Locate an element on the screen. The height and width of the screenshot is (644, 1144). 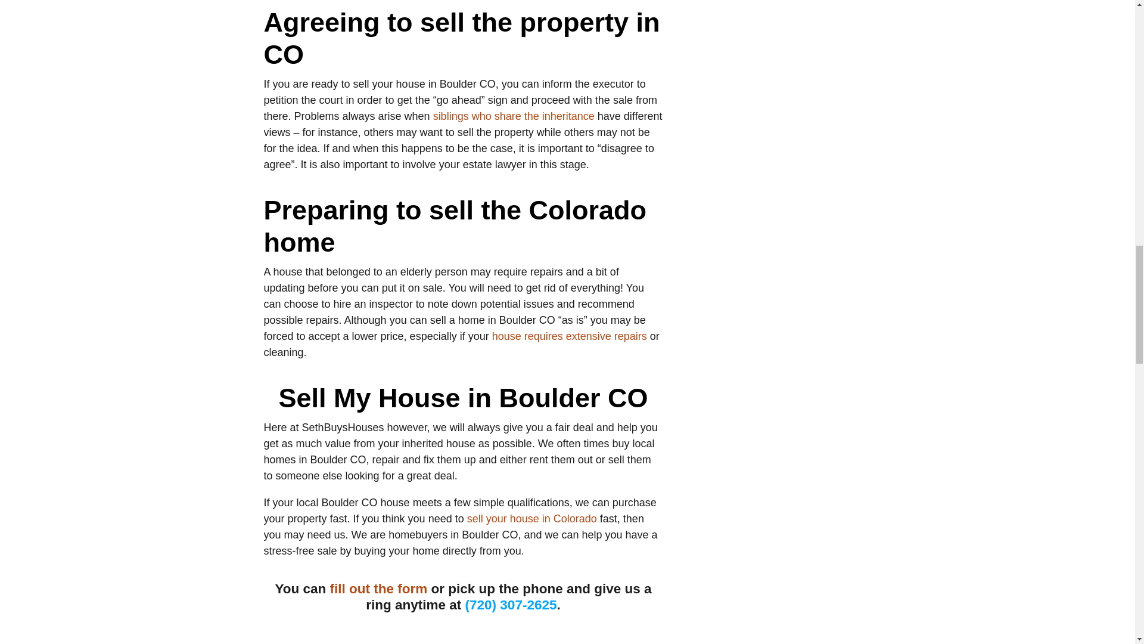
sell your house in Colorado is located at coordinates (531, 519).